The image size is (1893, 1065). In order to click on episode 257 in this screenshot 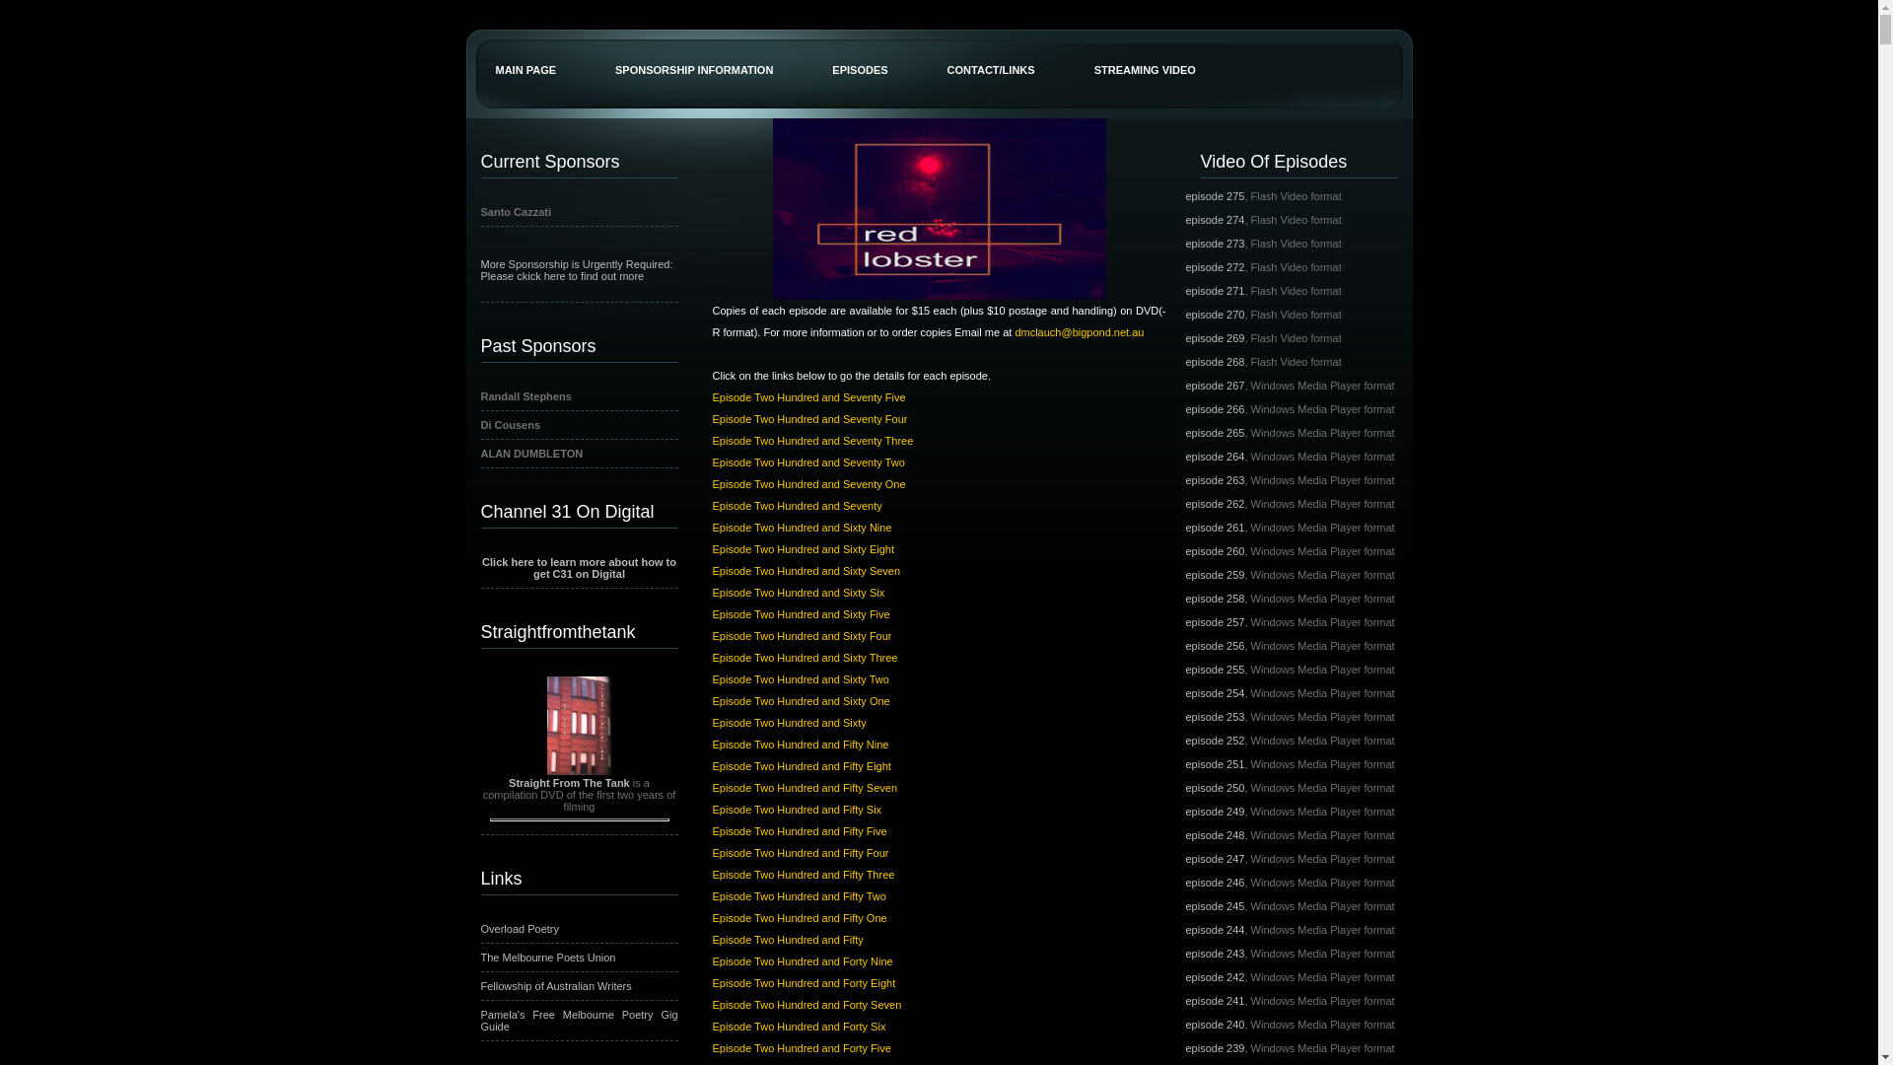, I will do `click(1215, 622)`.